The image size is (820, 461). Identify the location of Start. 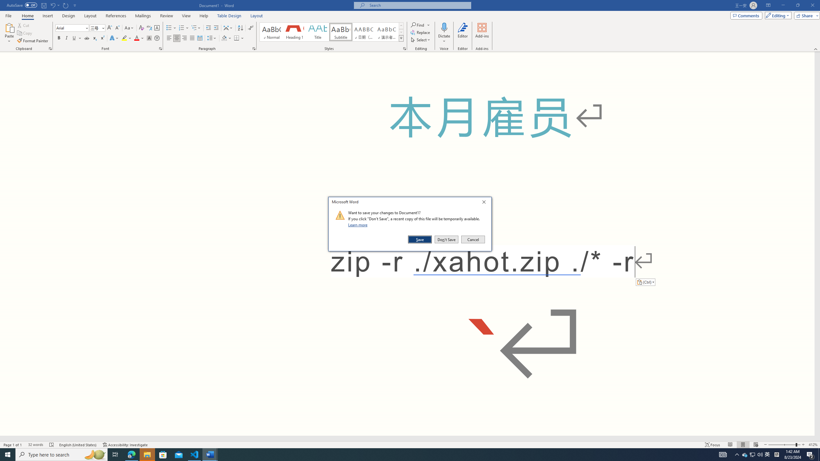
(8, 455).